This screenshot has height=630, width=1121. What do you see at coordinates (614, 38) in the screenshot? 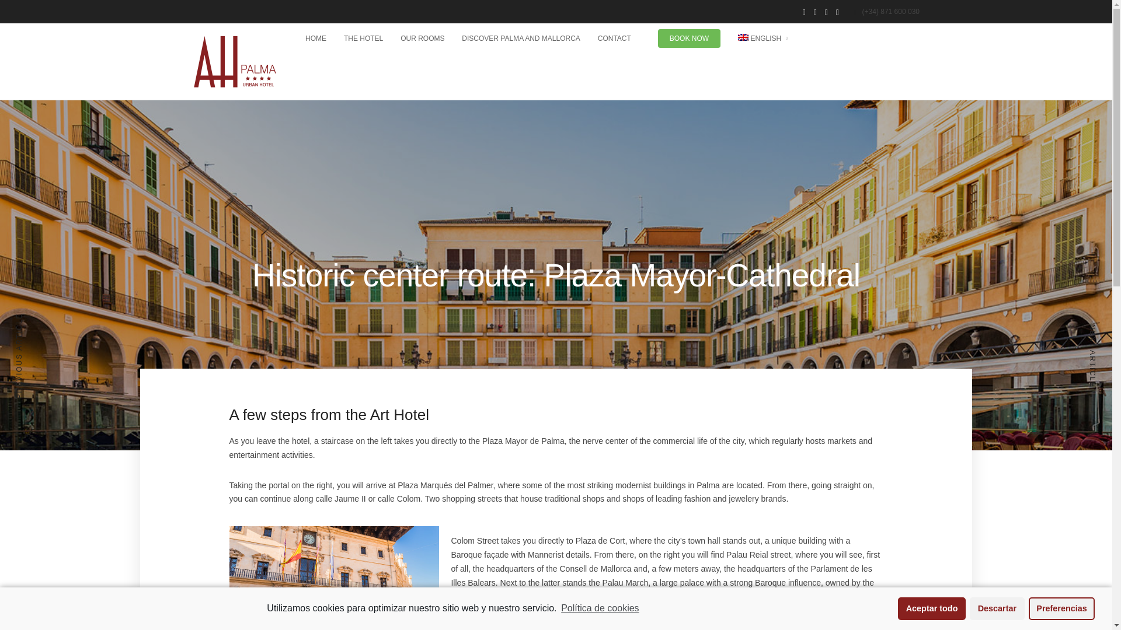
I see `CONTACT` at bounding box center [614, 38].